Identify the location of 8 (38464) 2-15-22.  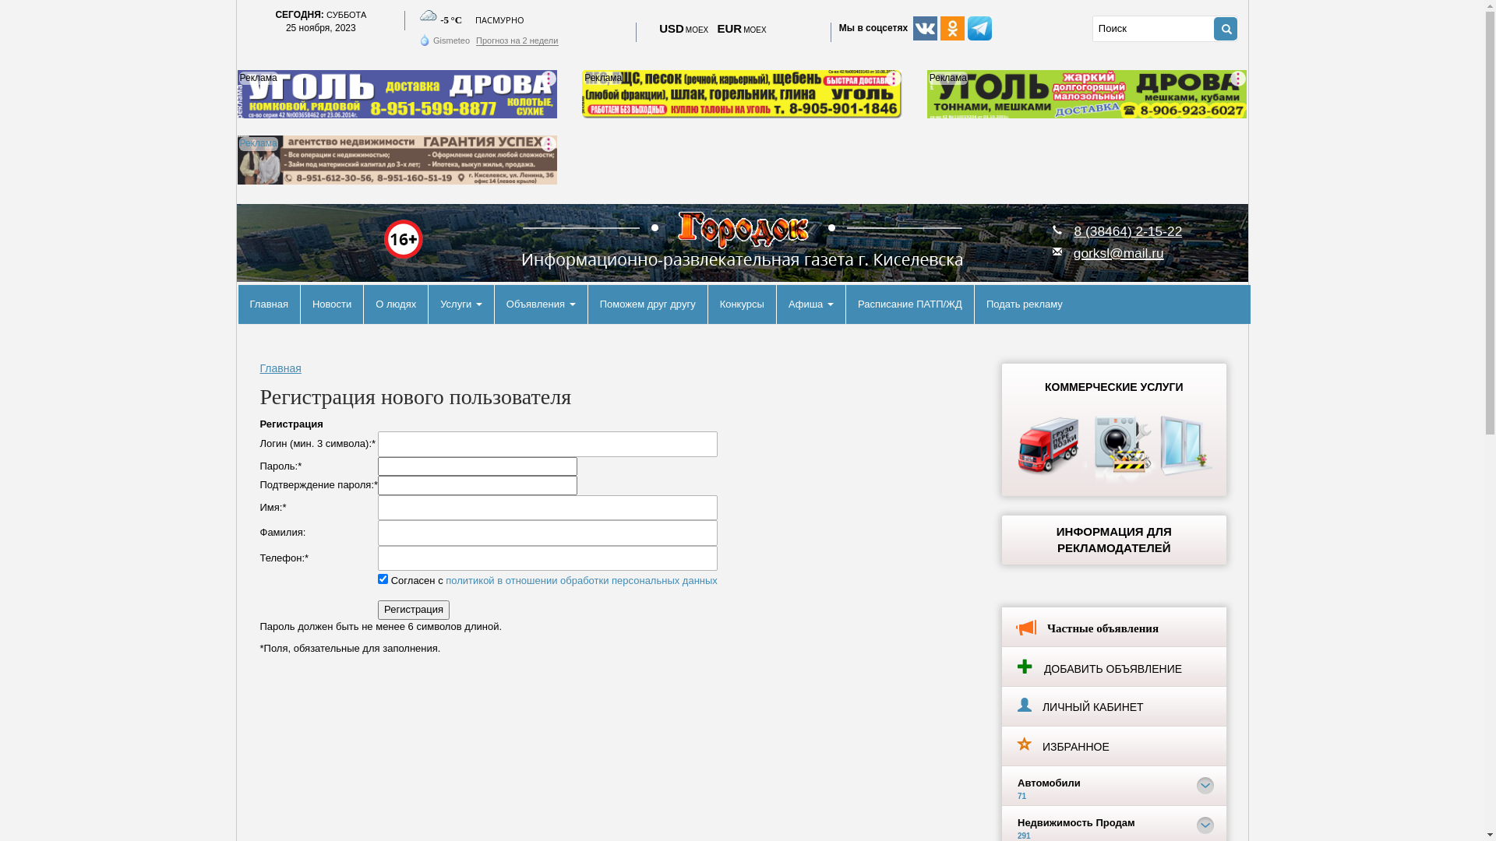
(1128, 231).